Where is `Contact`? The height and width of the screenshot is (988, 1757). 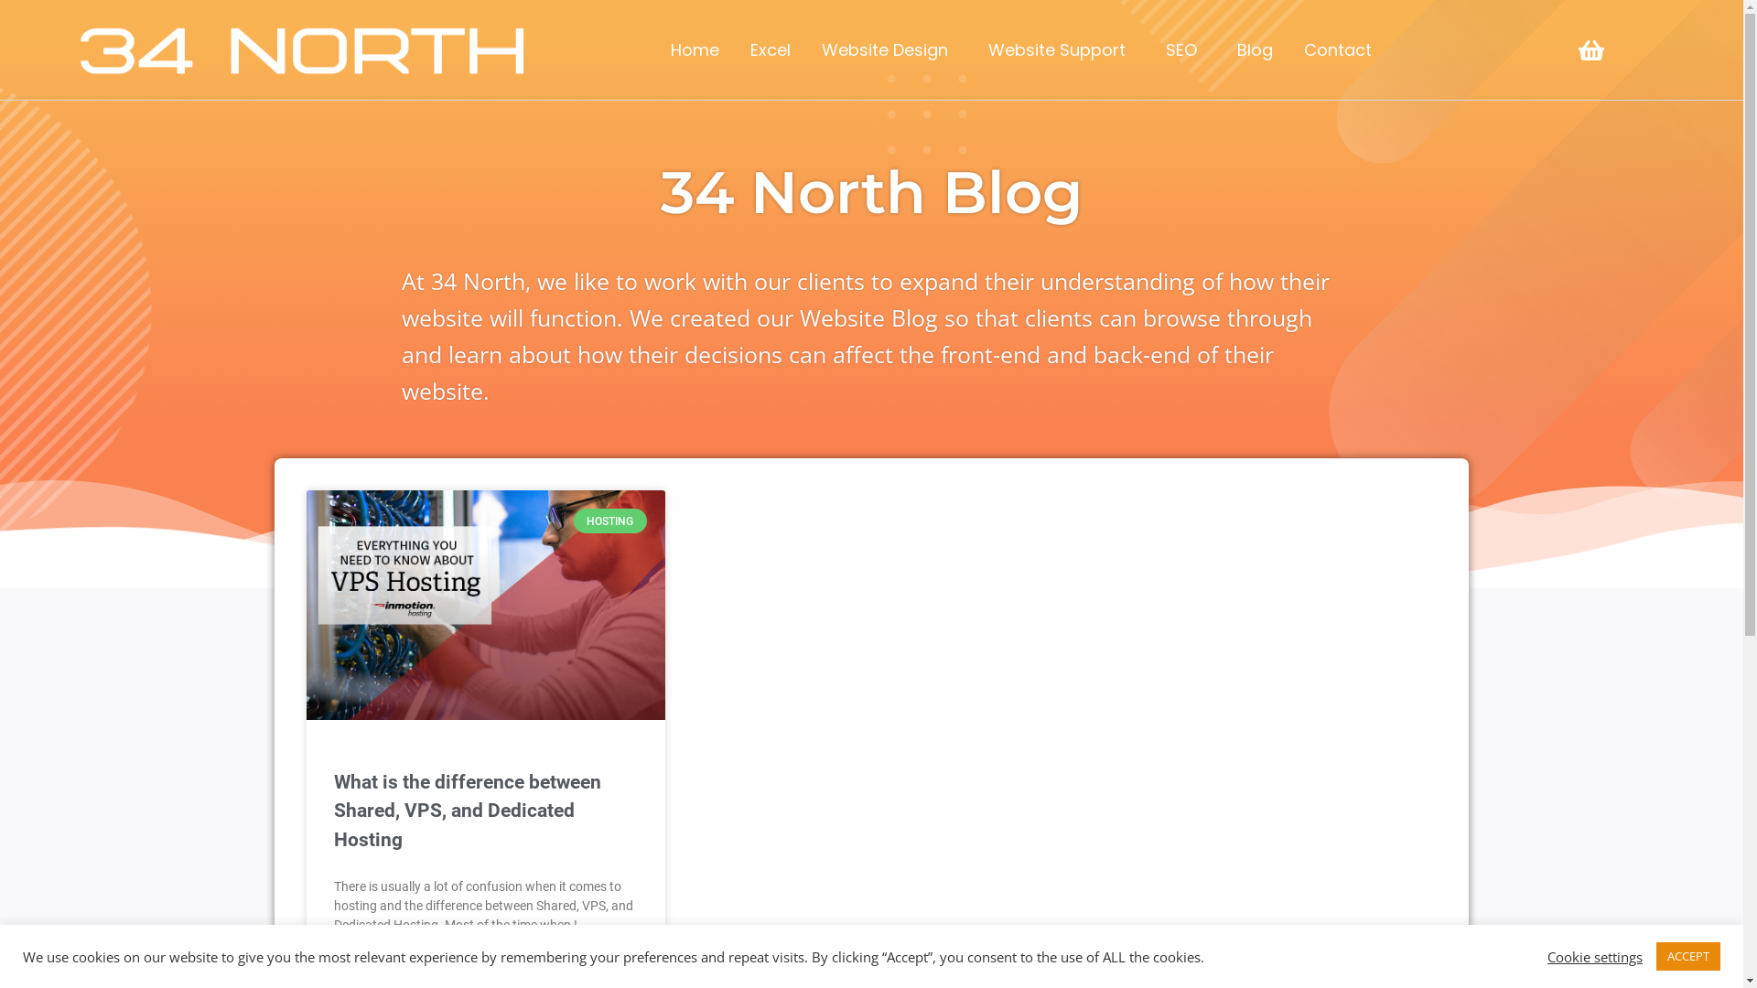 Contact is located at coordinates (1342, 49).